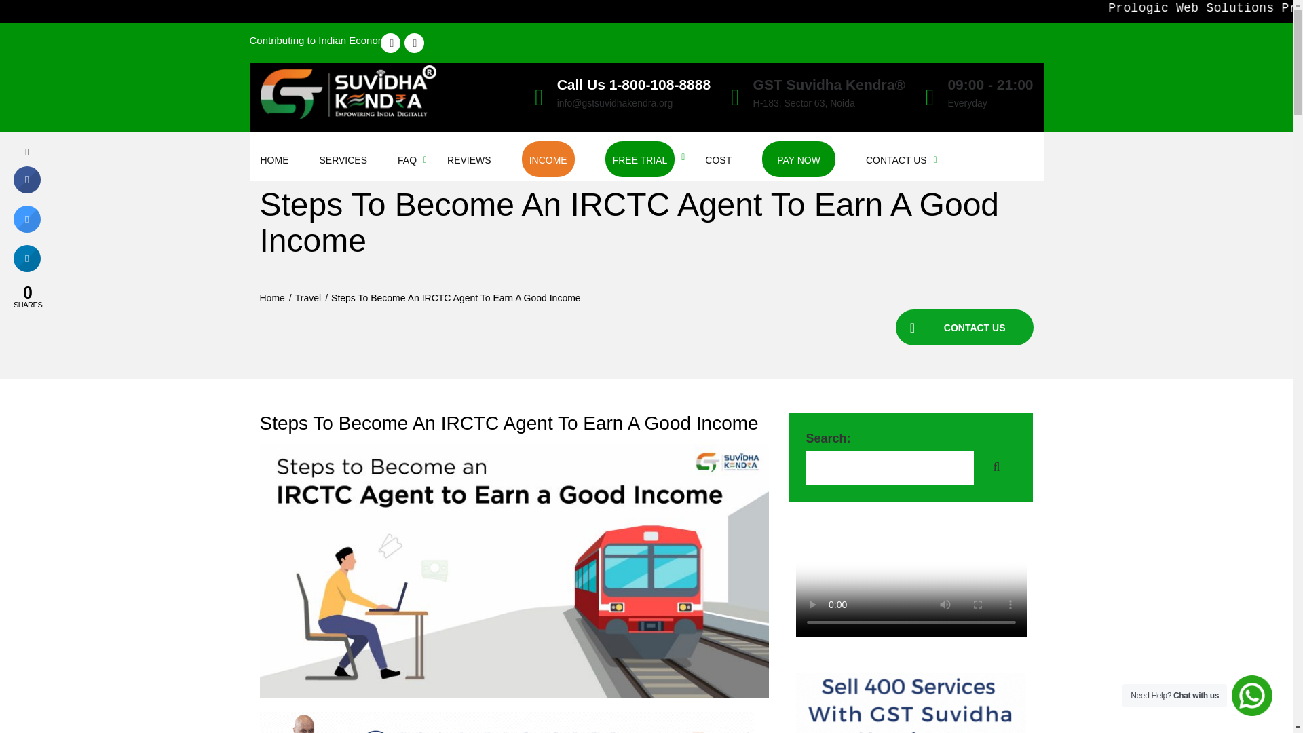  Describe the element at coordinates (548, 157) in the screenshot. I see `INCOME` at that location.